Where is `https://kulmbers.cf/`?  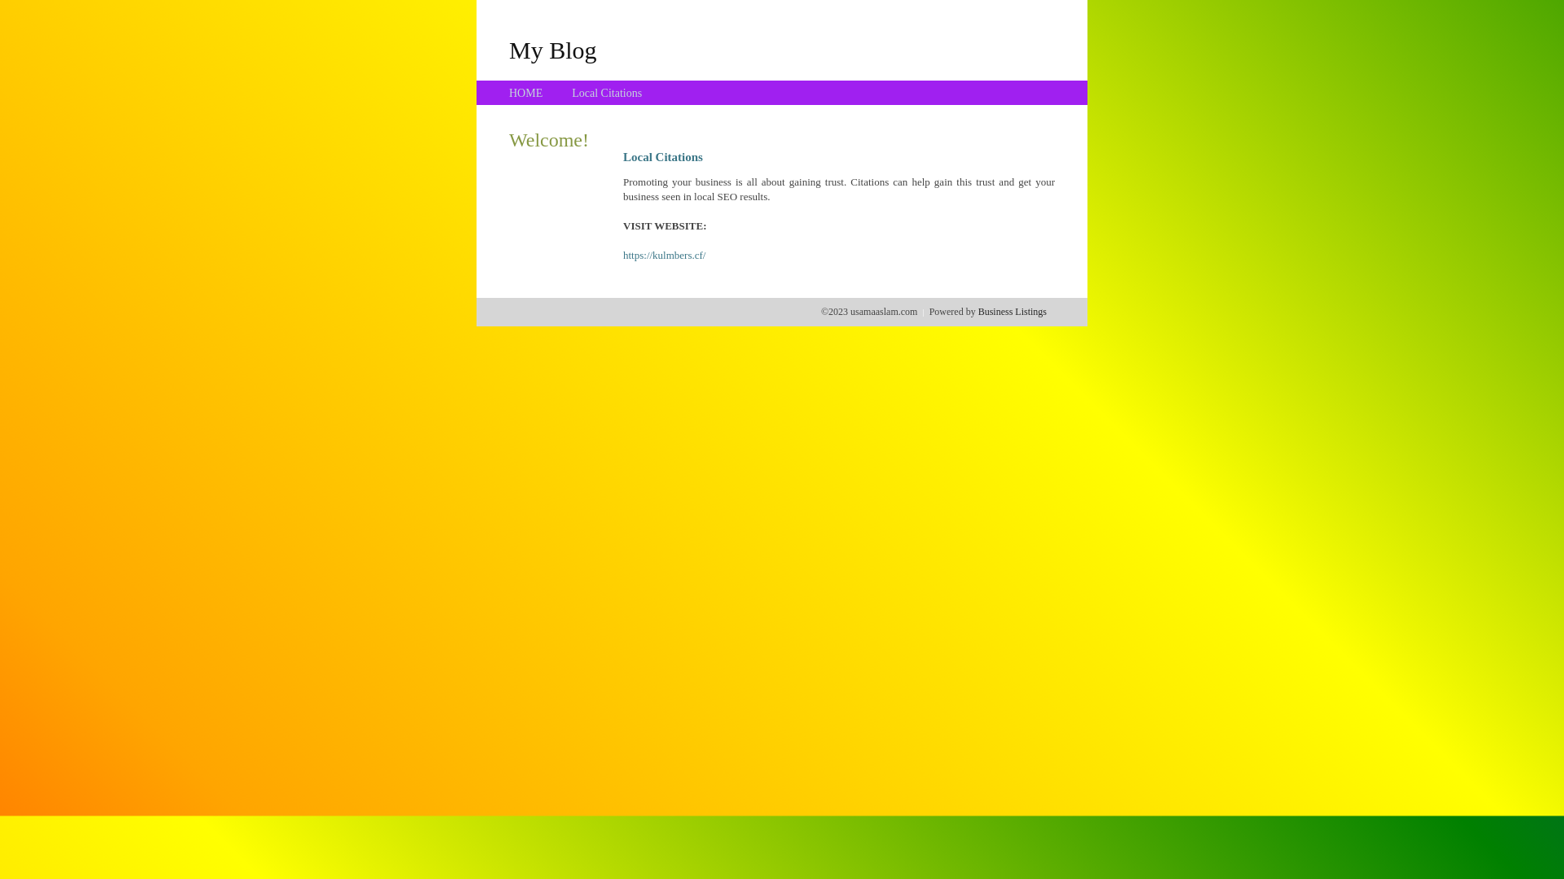
https://kulmbers.cf/ is located at coordinates (665, 256).